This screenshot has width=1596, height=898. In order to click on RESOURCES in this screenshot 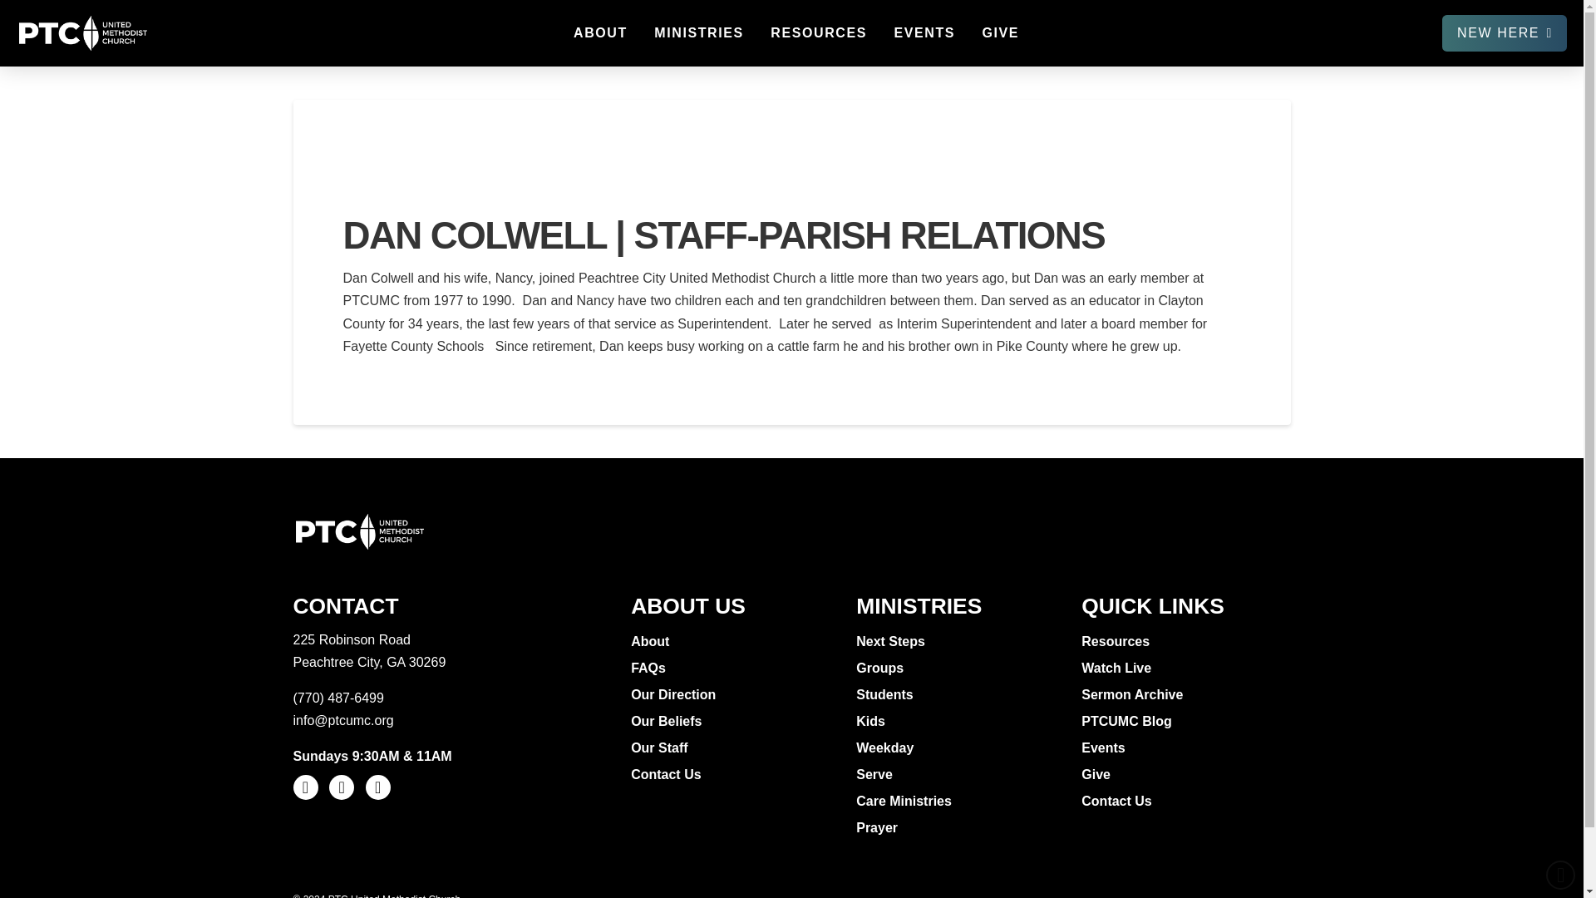, I will do `click(818, 33)`.